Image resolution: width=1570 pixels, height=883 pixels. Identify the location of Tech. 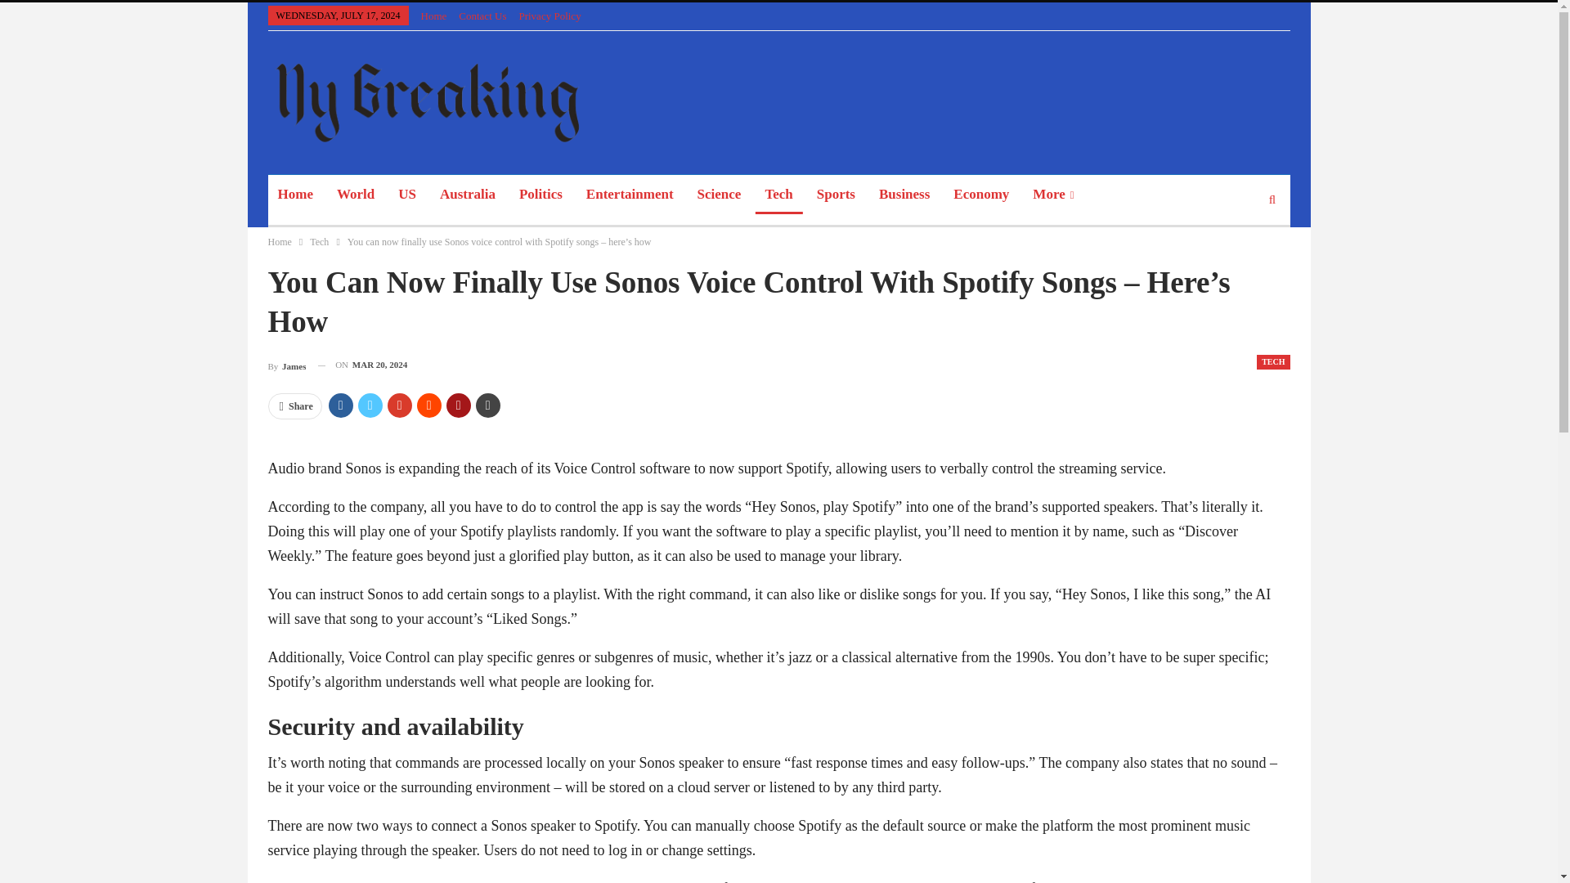
(319, 242).